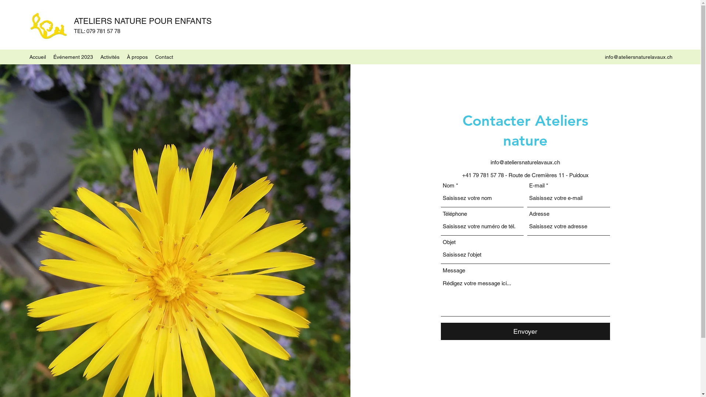 This screenshot has height=397, width=706. I want to click on Envoyer, so click(525, 332).